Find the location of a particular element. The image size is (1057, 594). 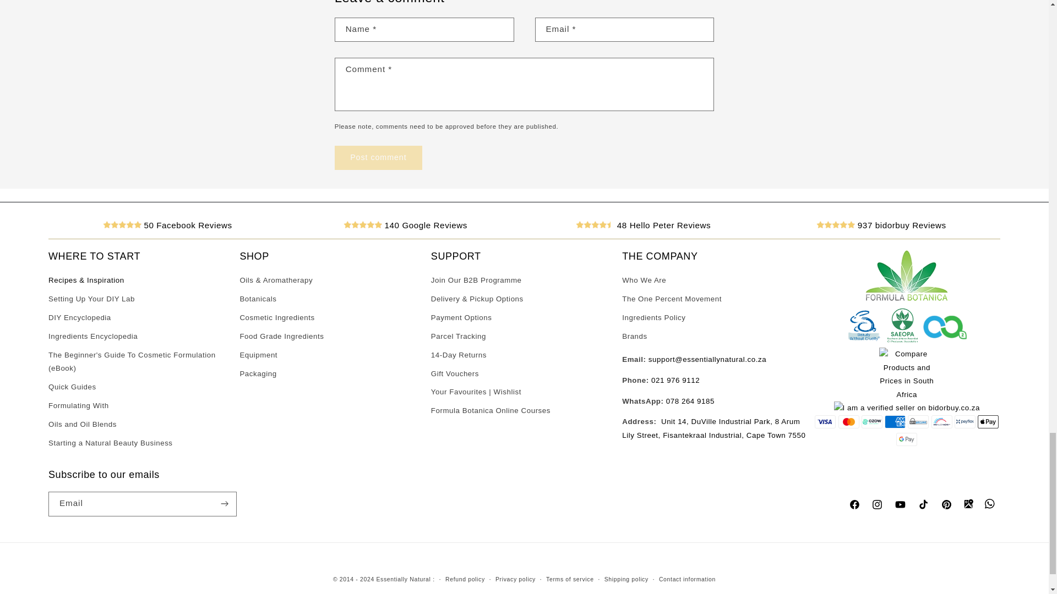

Visa is located at coordinates (825, 421).